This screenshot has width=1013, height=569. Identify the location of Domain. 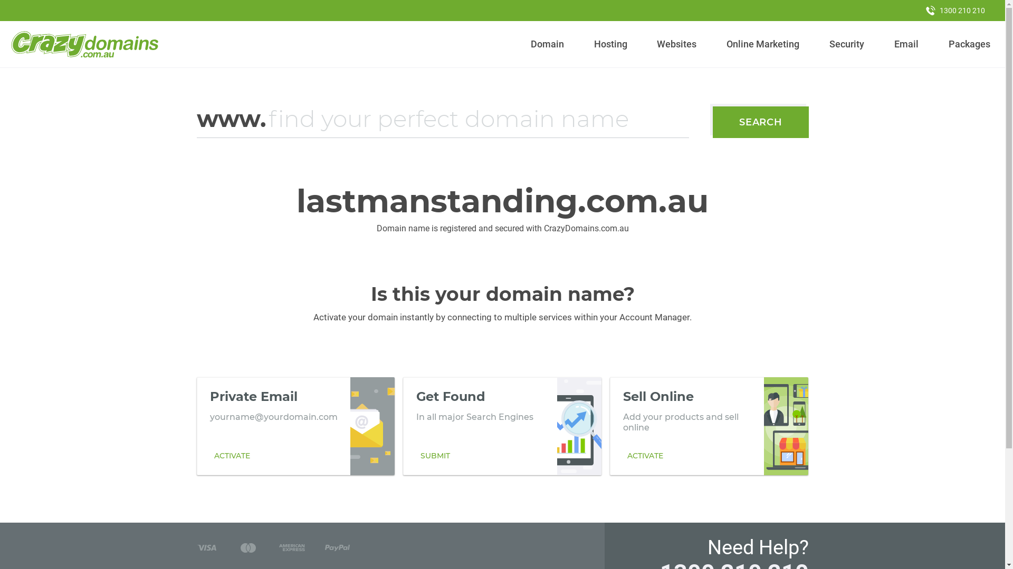
(548, 44).